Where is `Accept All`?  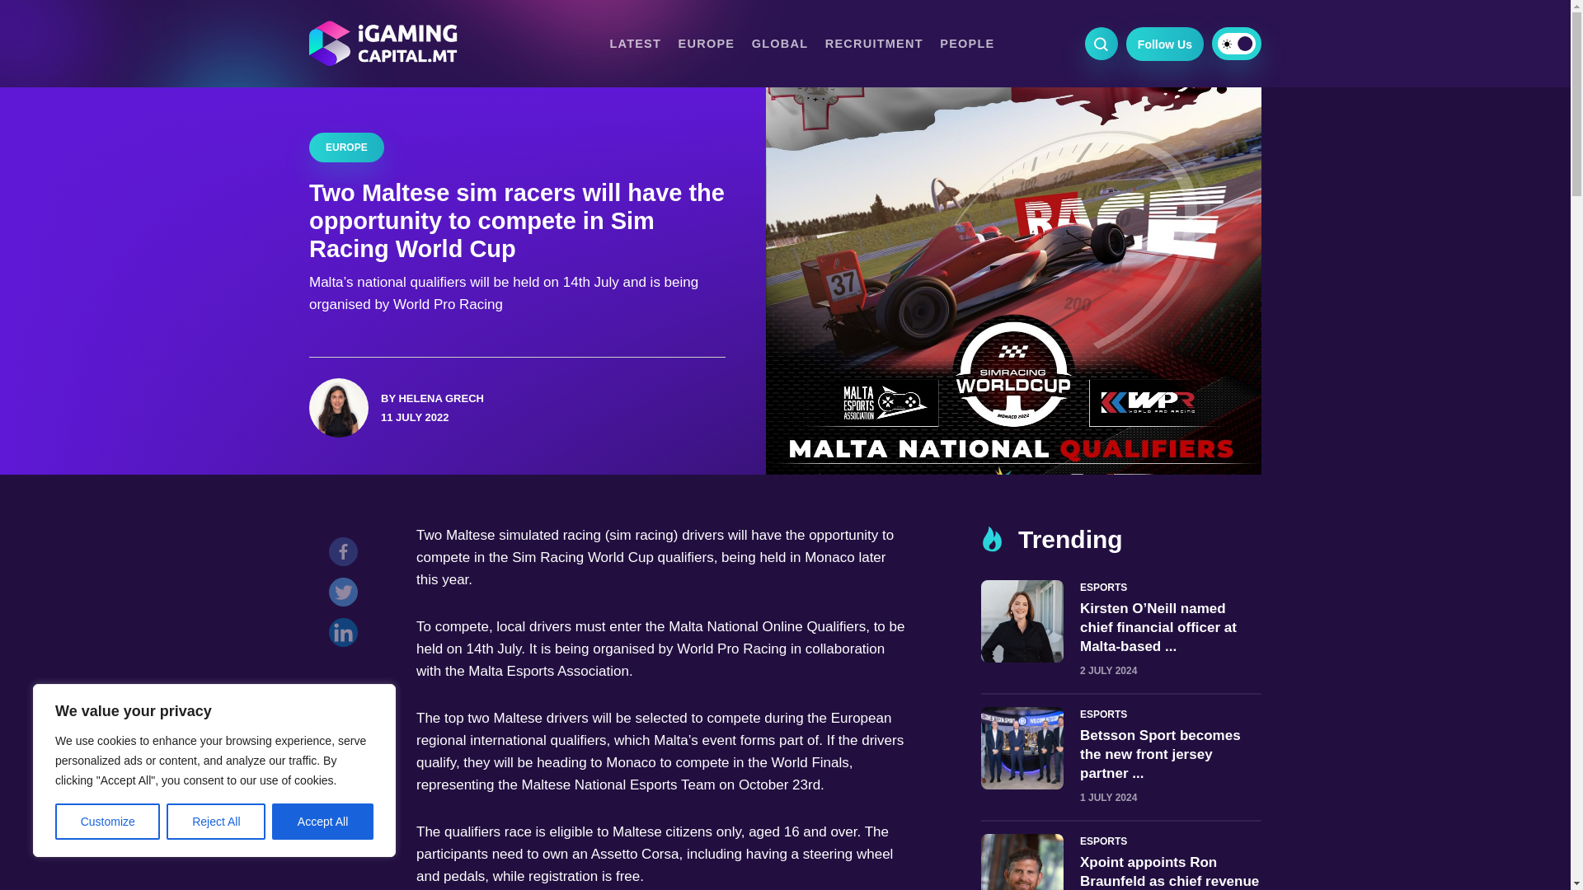
Accept All is located at coordinates (323, 822).